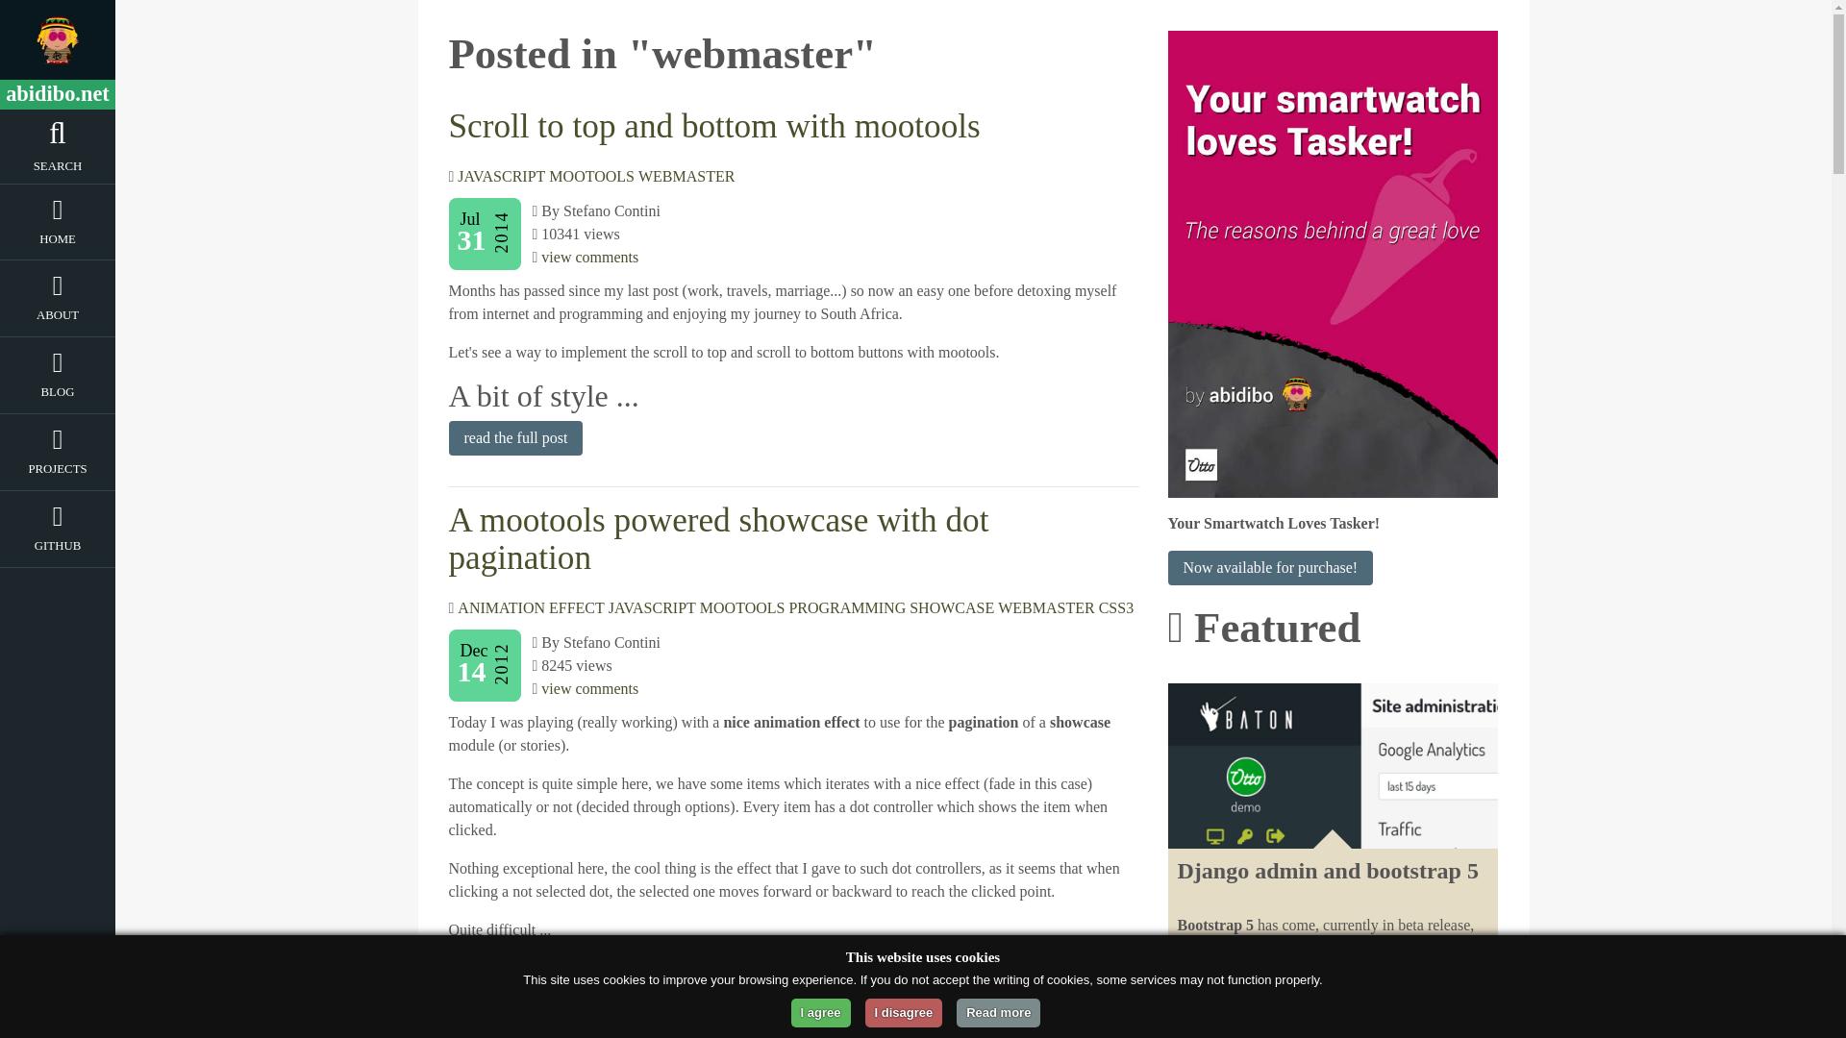 The image size is (1846, 1038). I want to click on view comments, so click(589, 258).